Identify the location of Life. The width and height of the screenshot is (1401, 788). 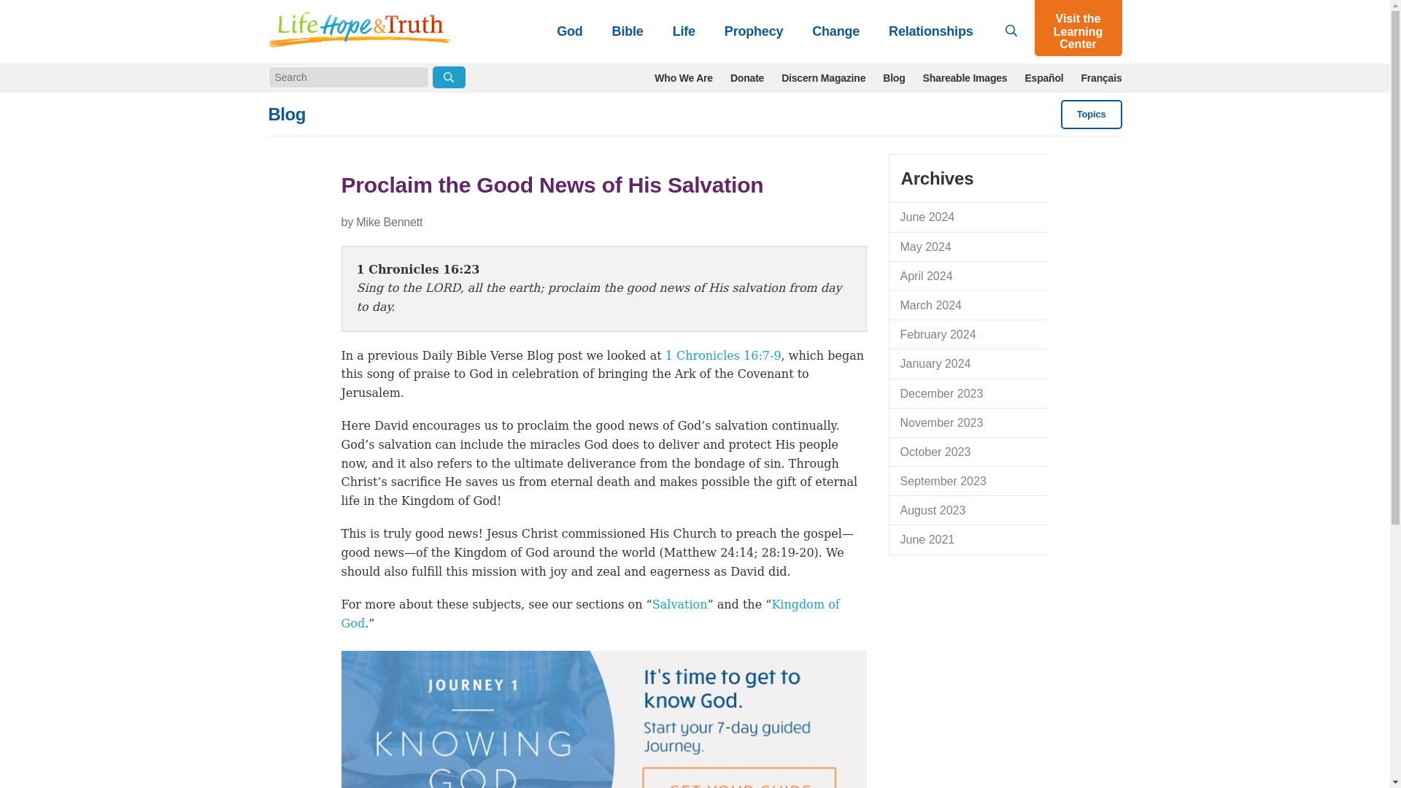
(684, 31).